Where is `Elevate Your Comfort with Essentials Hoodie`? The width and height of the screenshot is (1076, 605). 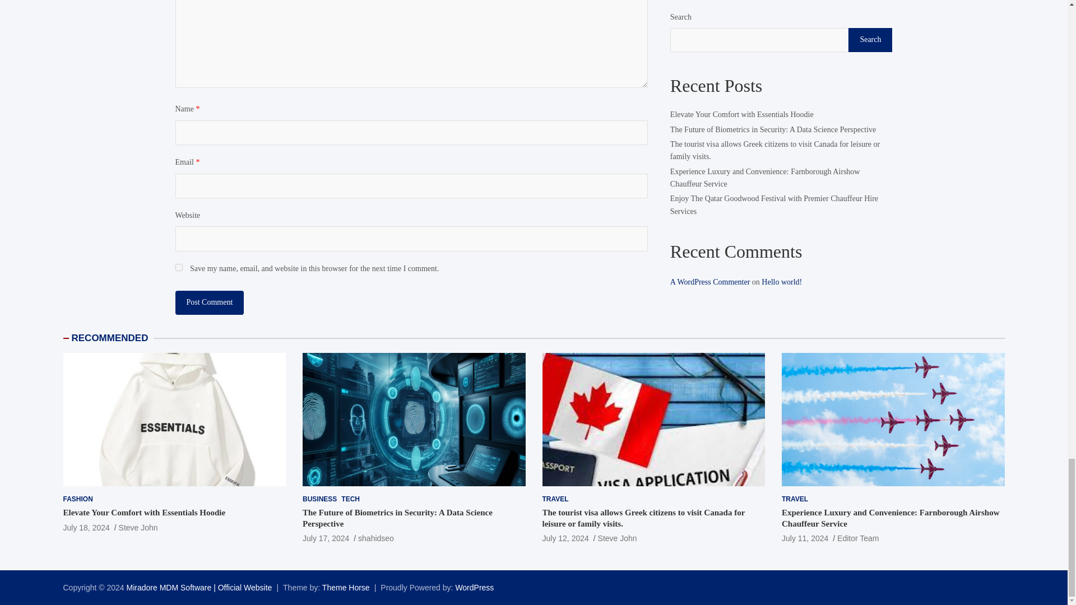
Elevate Your Comfort with Essentials Hoodie is located at coordinates (86, 528).